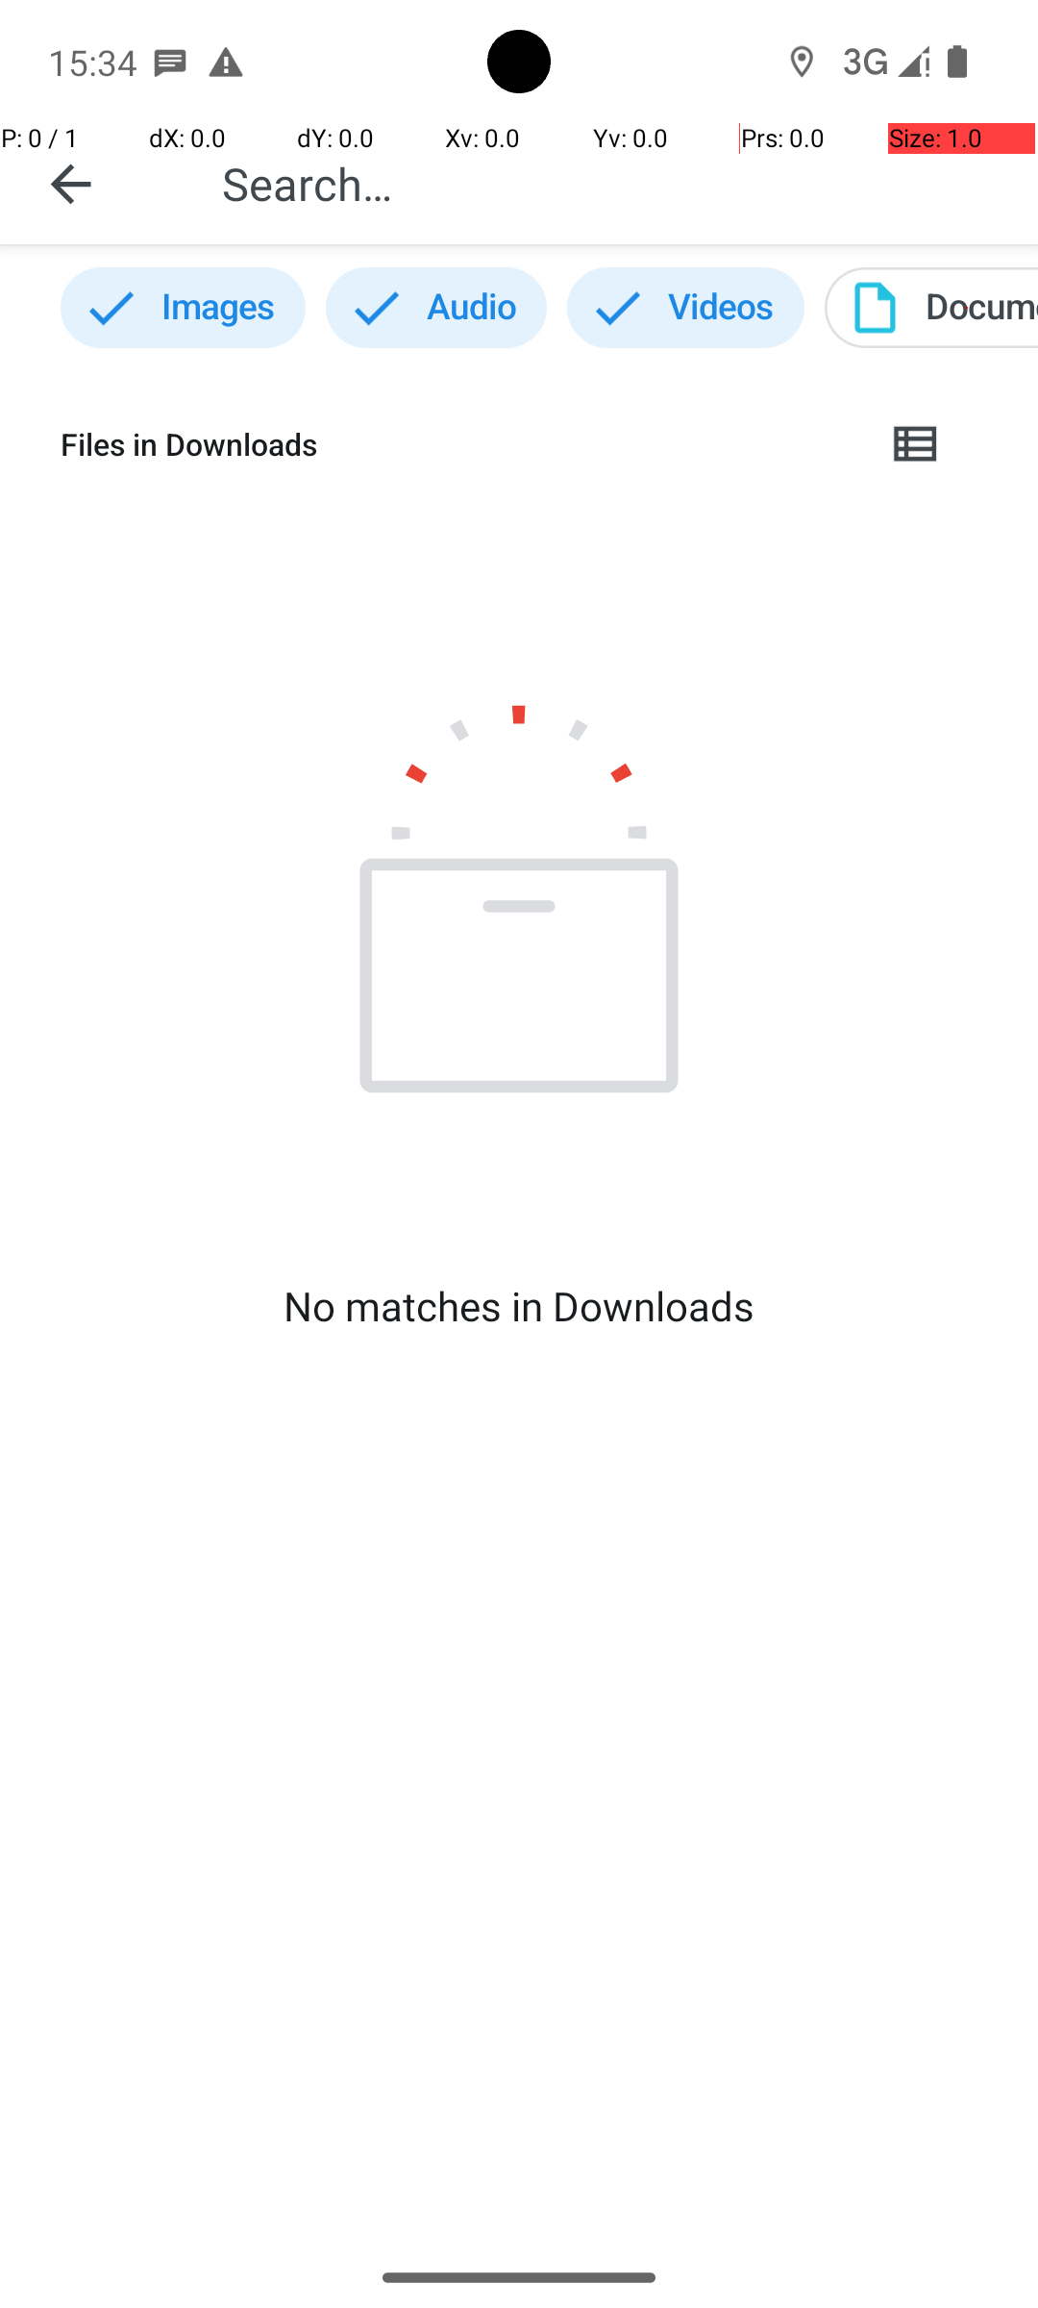  Describe the element at coordinates (917, 444) in the screenshot. I see `List view` at that location.